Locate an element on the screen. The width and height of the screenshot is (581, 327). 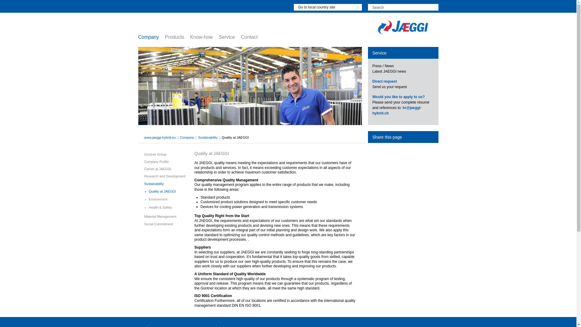
Opens window for sending email is located at coordinates (384, 81).